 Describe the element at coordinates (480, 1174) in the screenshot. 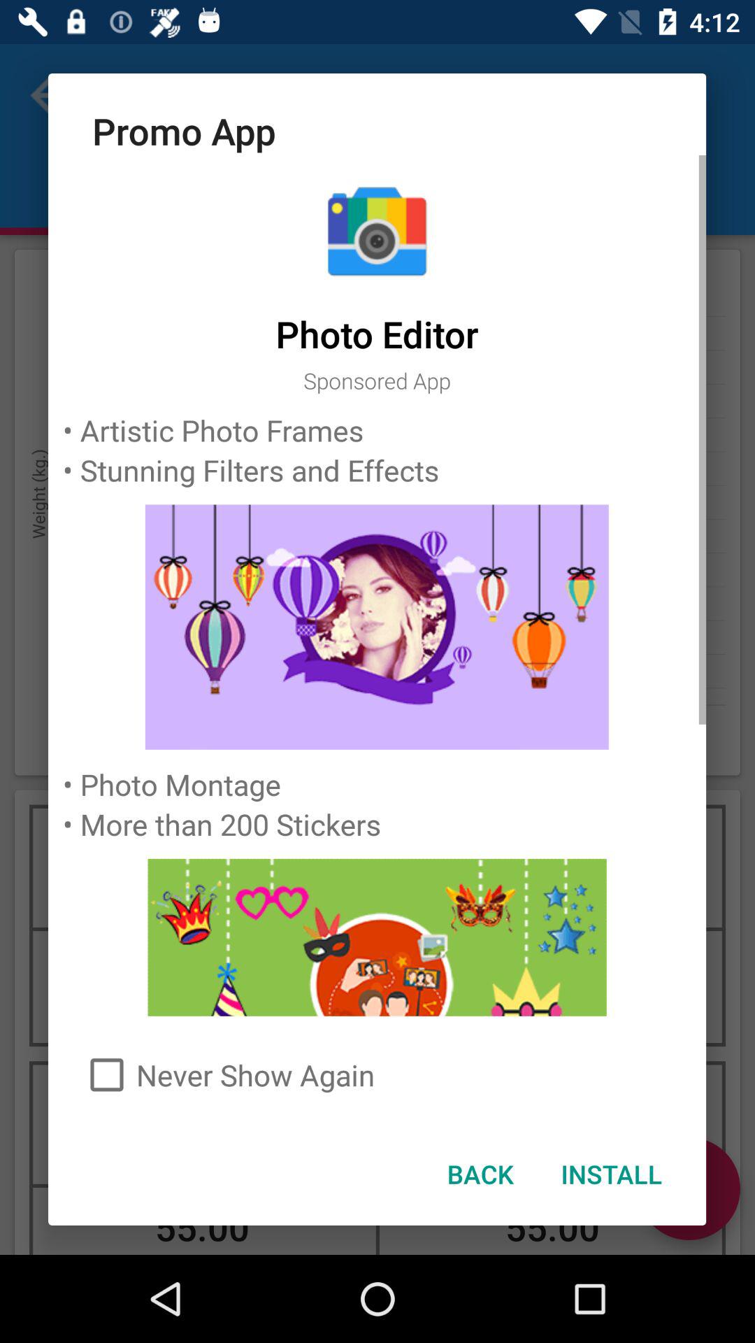

I see `open the back item` at that location.